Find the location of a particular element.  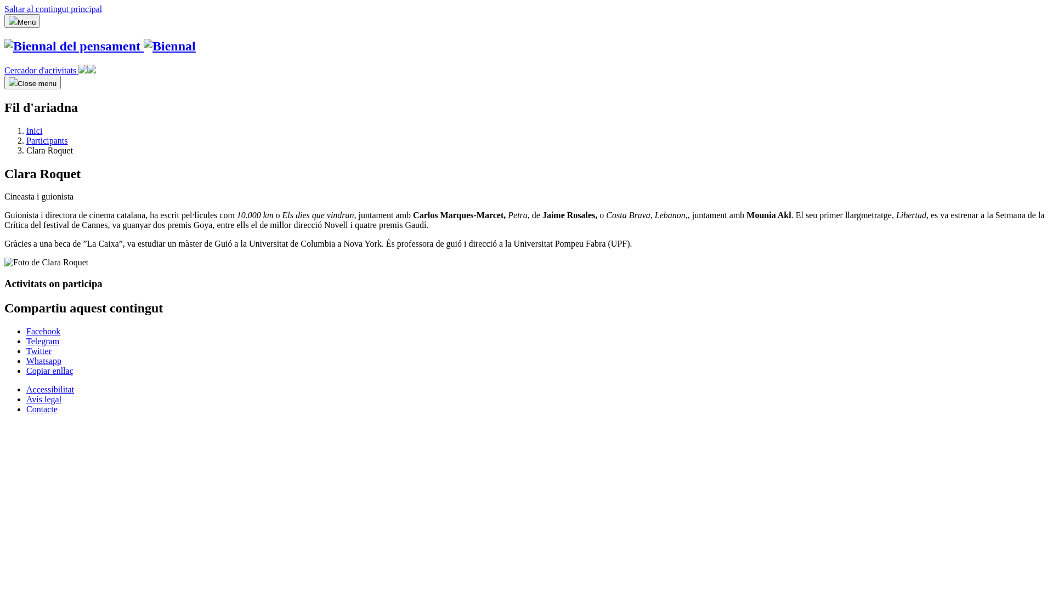

Contacte is located at coordinates (42, 409).